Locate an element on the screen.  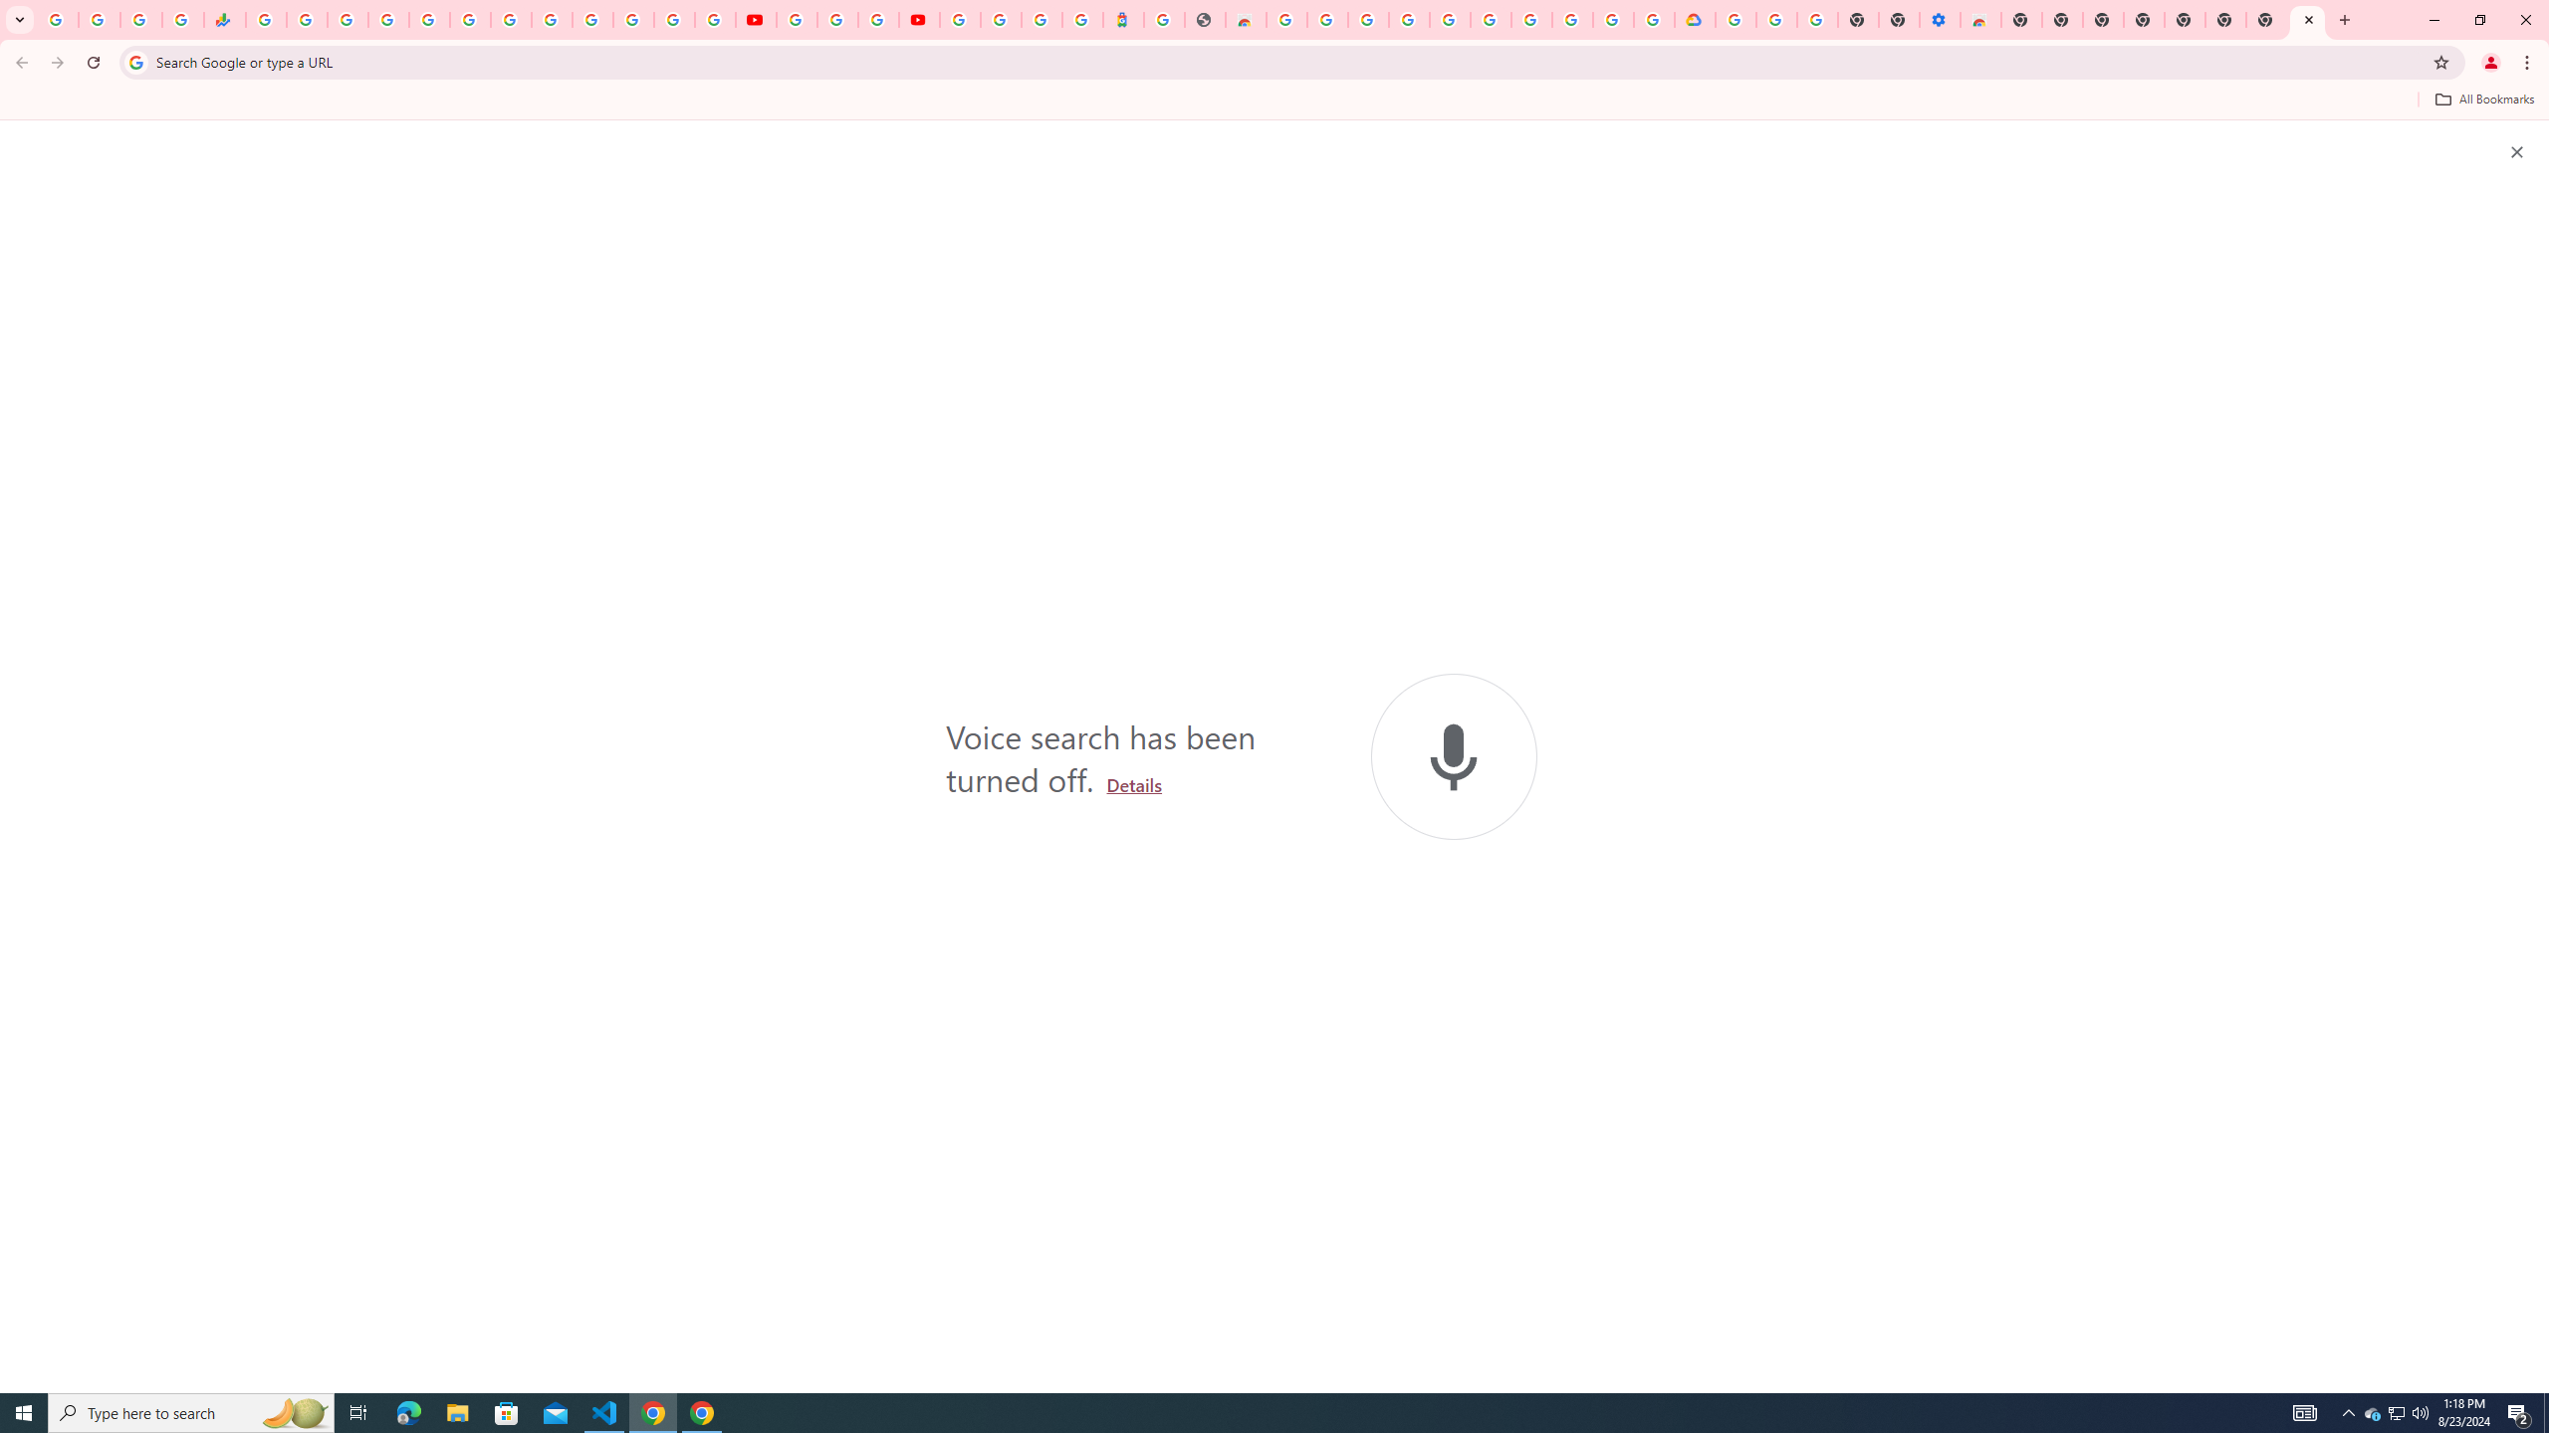
Sign in - Google Accounts is located at coordinates (1737, 20).